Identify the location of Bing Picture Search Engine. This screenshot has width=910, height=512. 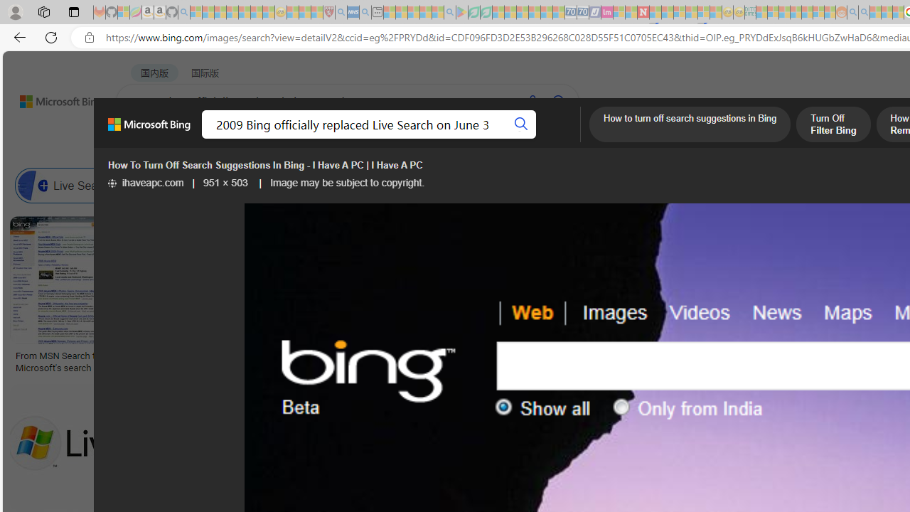
(350, 185).